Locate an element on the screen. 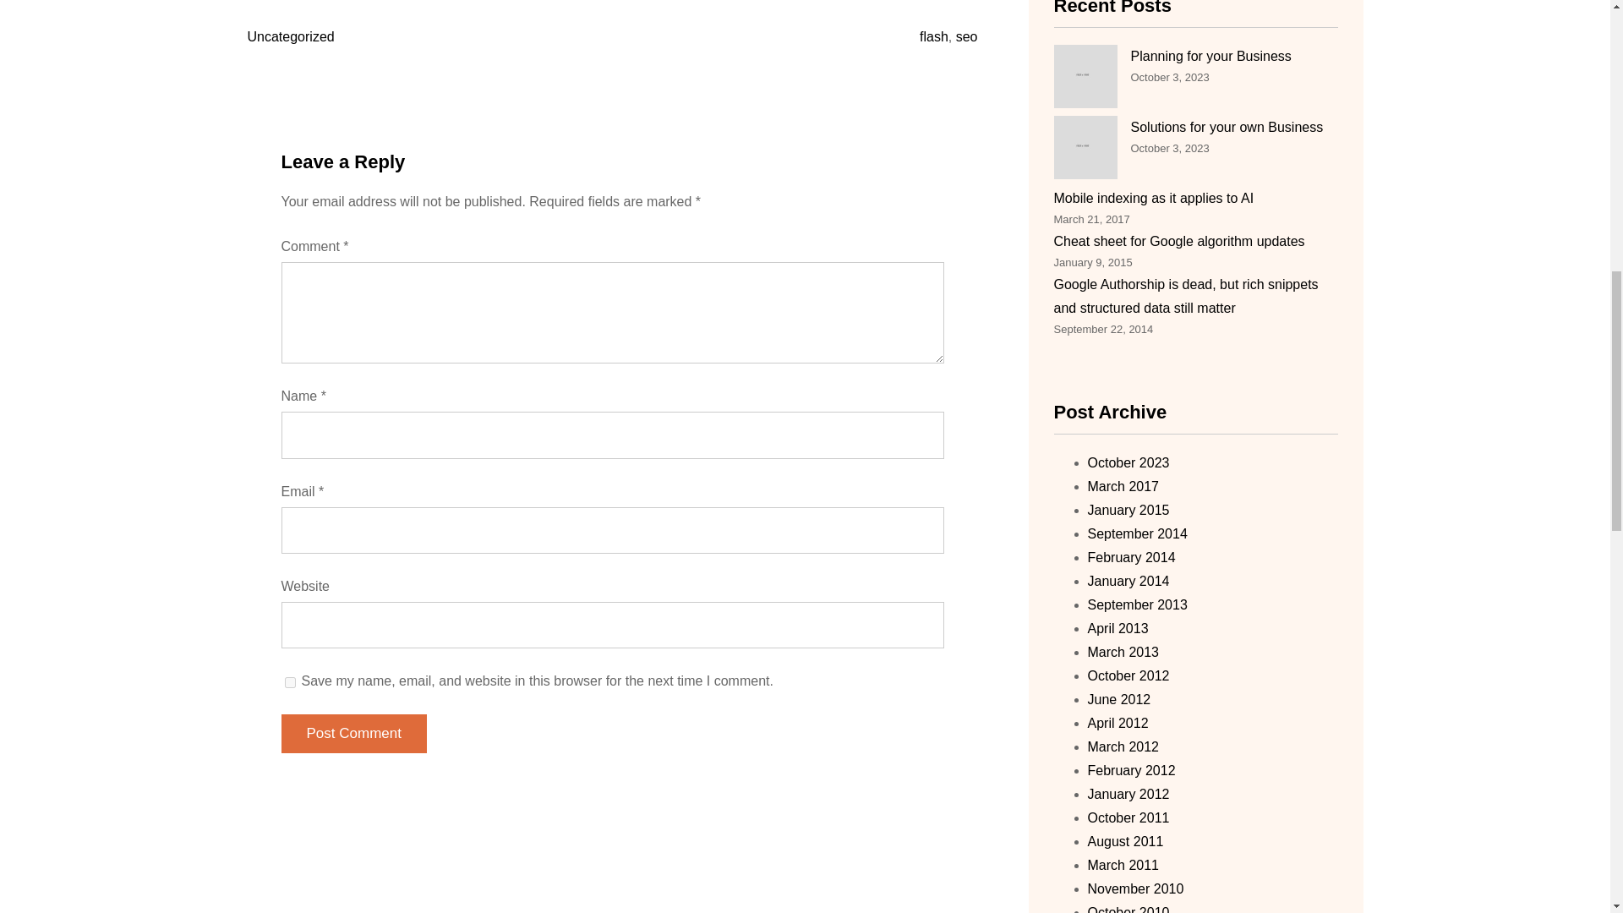 The image size is (1623, 913). January 2015 is located at coordinates (1128, 511).